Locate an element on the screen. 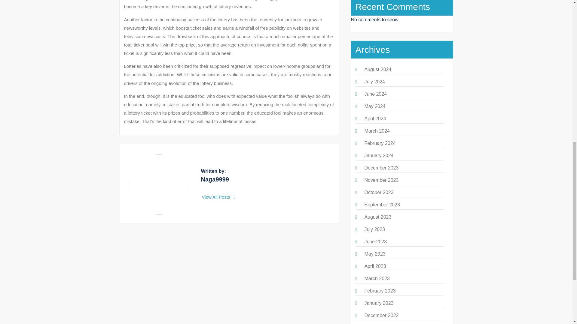 The height and width of the screenshot is (324, 577). June 2024 is located at coordinates (375, 94).